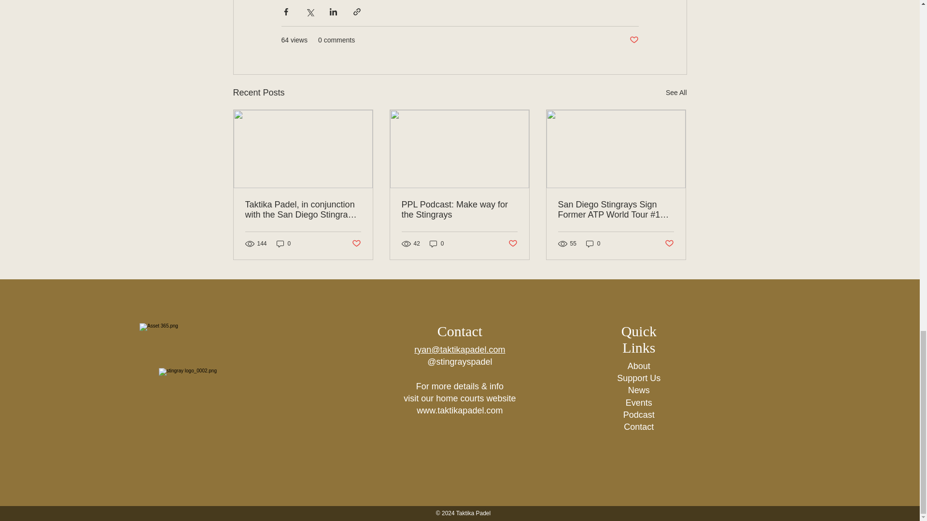 Image resolution: width=927 pixels, height=521 pixels. Describe the element at coordinates (669, 244) in the screenshot. I see `Post not marked as liked` at that location.